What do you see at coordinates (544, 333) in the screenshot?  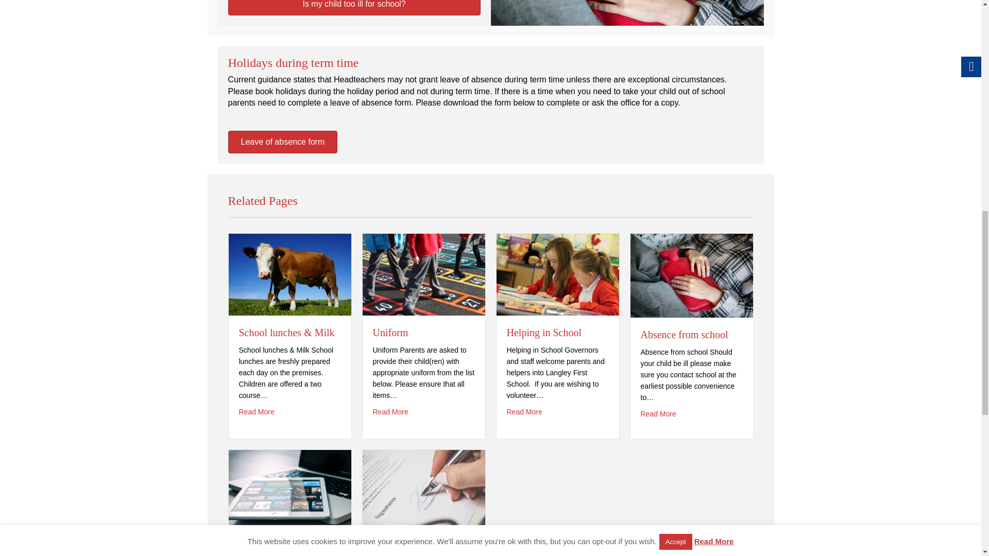 I see `Helping in School` at bounding box center [544, 333].